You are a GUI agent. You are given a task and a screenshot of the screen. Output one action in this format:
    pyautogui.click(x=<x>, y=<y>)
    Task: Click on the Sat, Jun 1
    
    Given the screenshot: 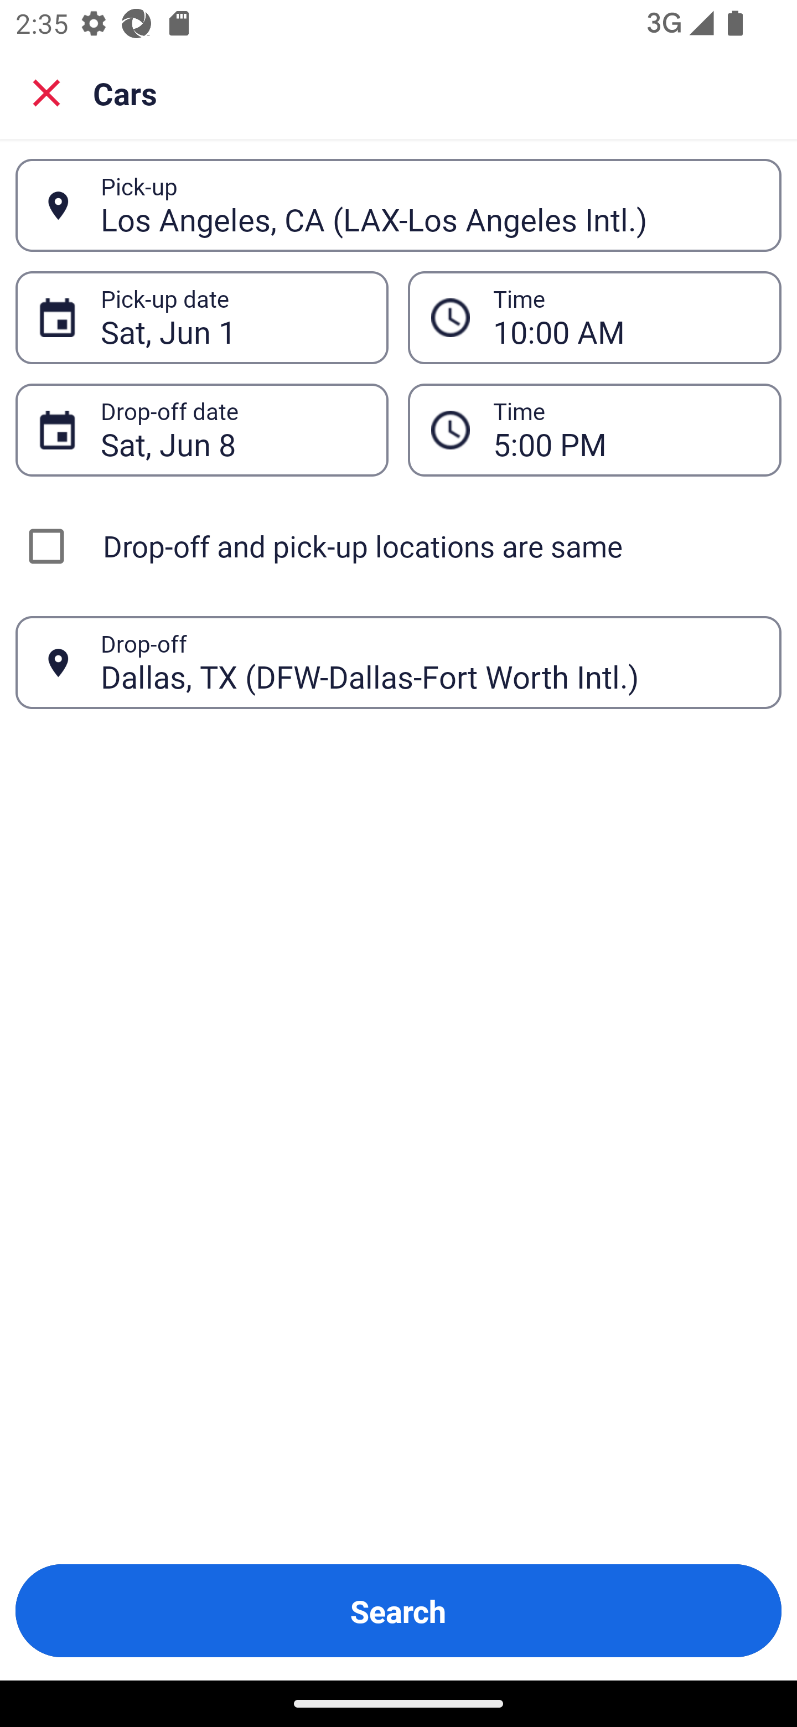 What is the action you would take?
    pyautogui.click(x=232, y=318)
    